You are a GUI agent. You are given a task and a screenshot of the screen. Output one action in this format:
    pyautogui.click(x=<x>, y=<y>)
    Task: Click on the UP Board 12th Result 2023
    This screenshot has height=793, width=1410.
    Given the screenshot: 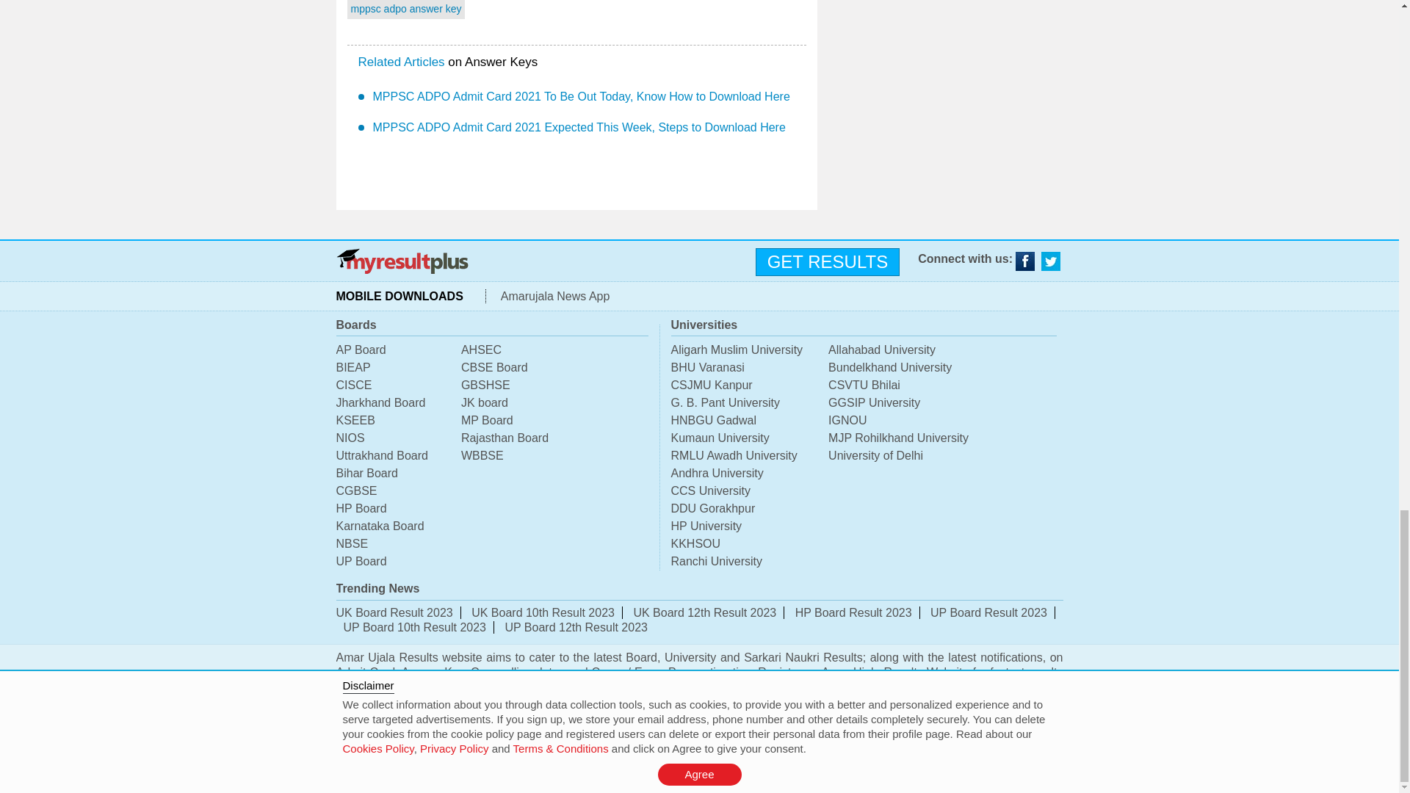 What is the action you would take?
    pyautogui.click(x=576, y=627)
    